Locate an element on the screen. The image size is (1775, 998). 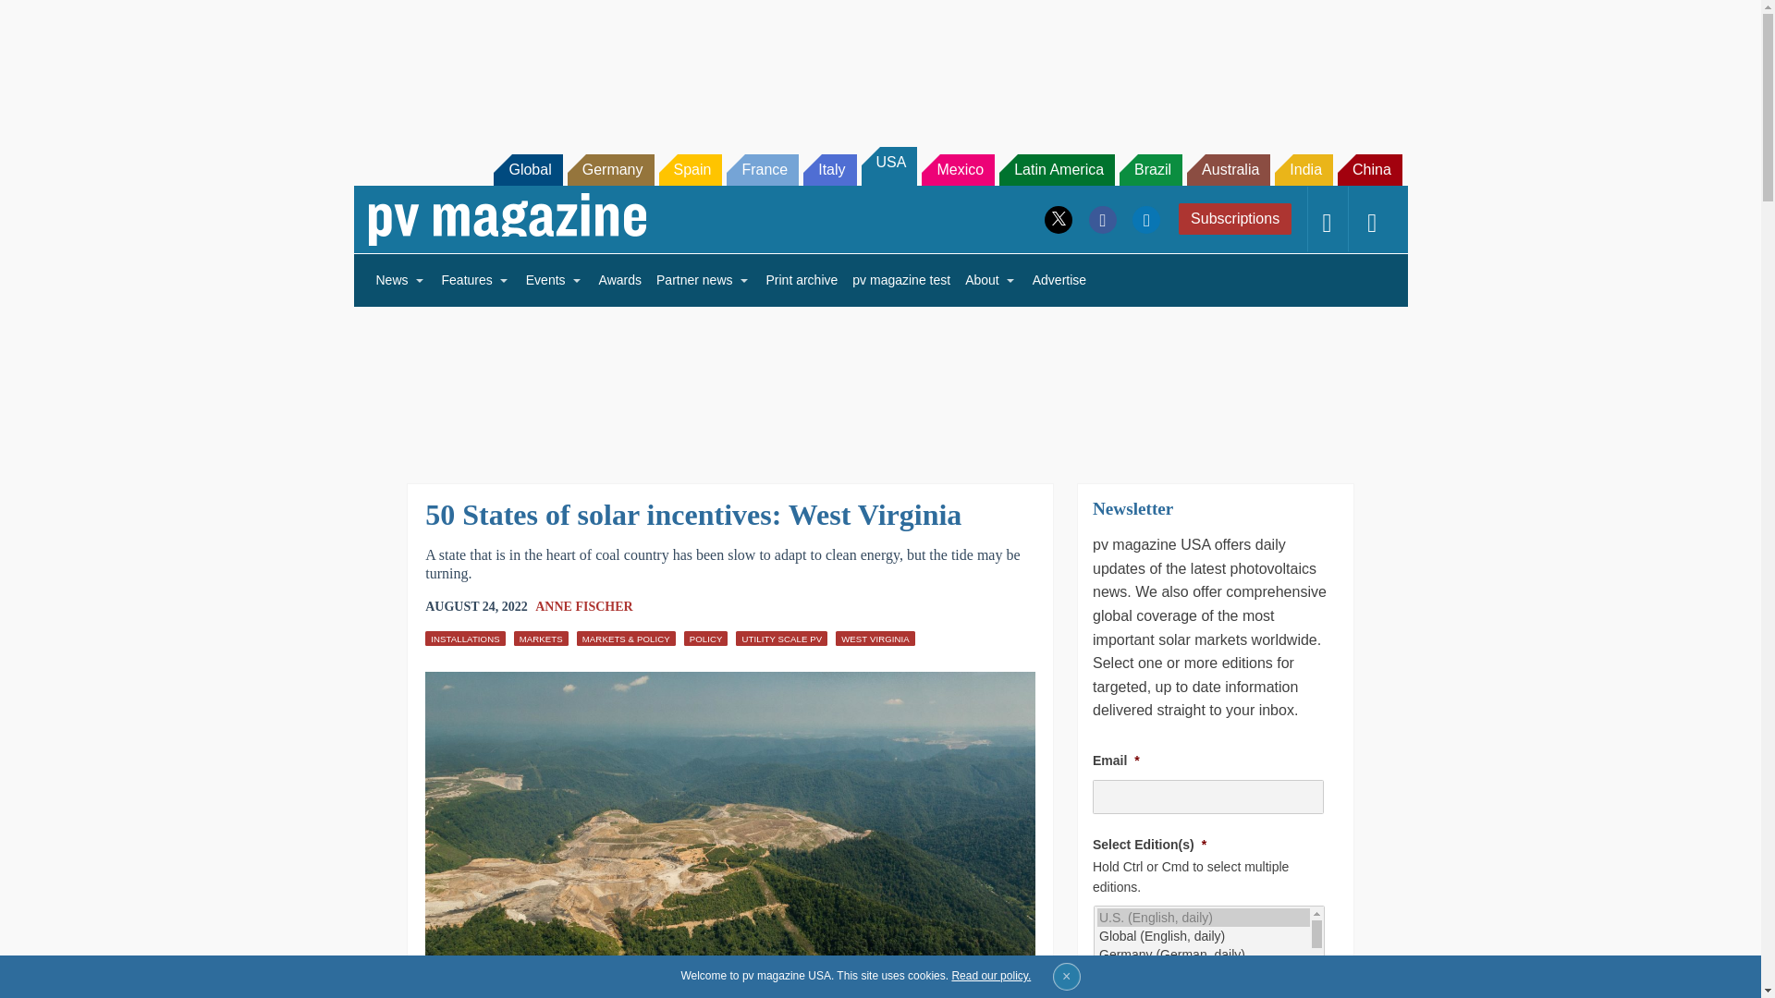
Wednesday, August 24, 2022, 1:38 pm is located at coordinates (476, 606).